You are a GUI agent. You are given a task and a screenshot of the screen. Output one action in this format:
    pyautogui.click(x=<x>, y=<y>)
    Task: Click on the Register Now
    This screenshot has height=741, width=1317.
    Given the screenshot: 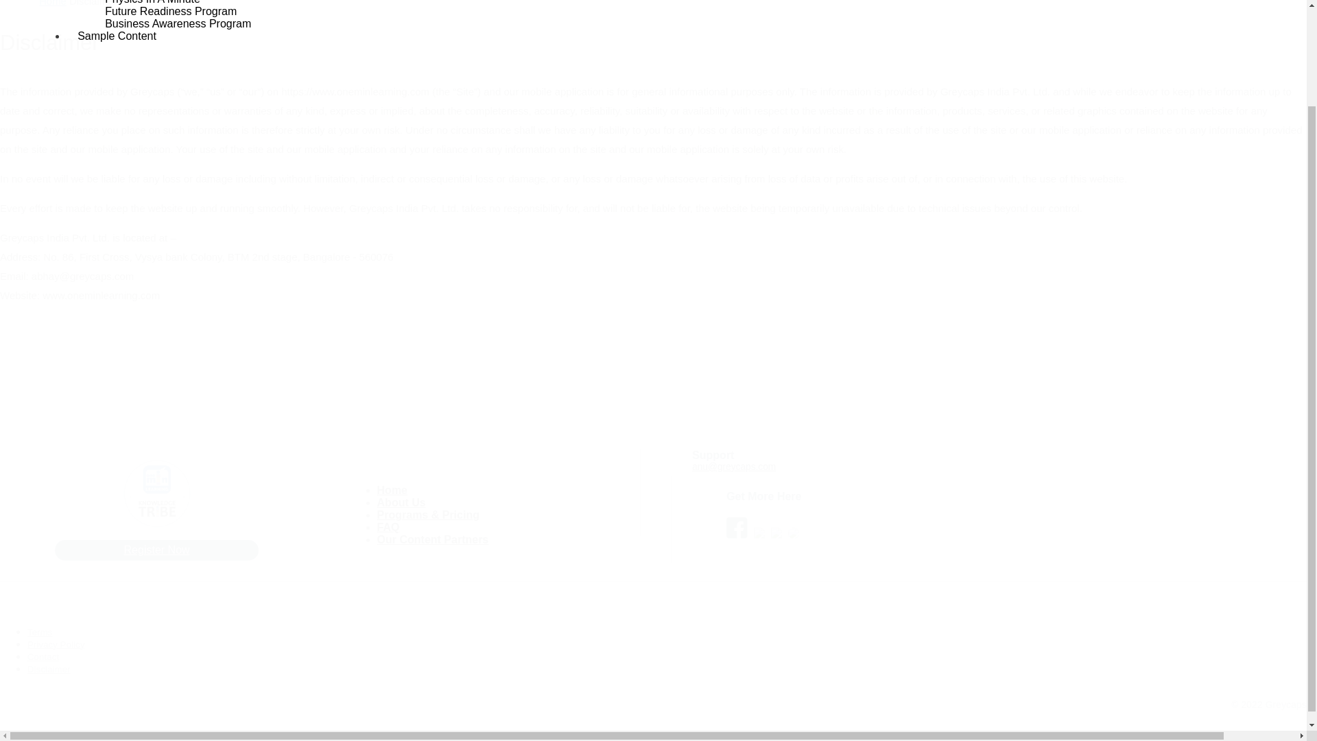 What is the action you would take?
    pyautogui.click(x=156, y=550)
    